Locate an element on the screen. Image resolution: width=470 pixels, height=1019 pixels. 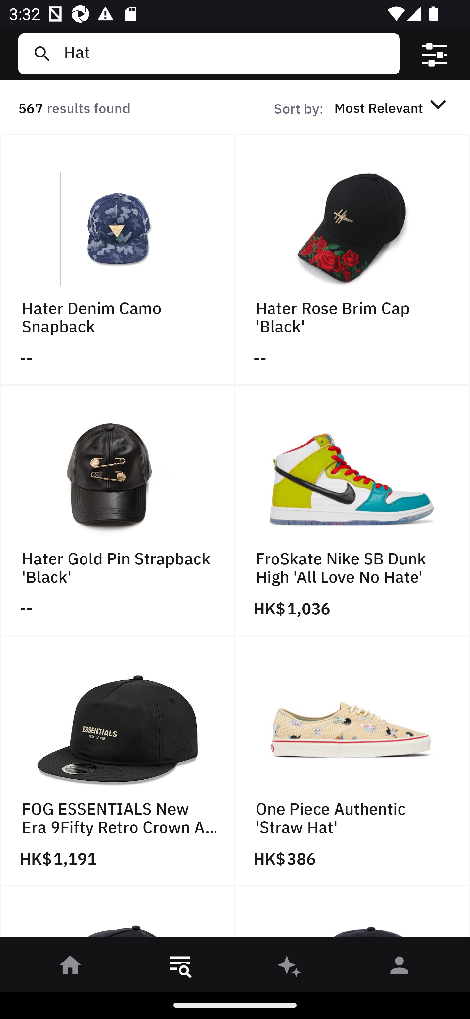
󰀄 is located at coordinates (399, 967).